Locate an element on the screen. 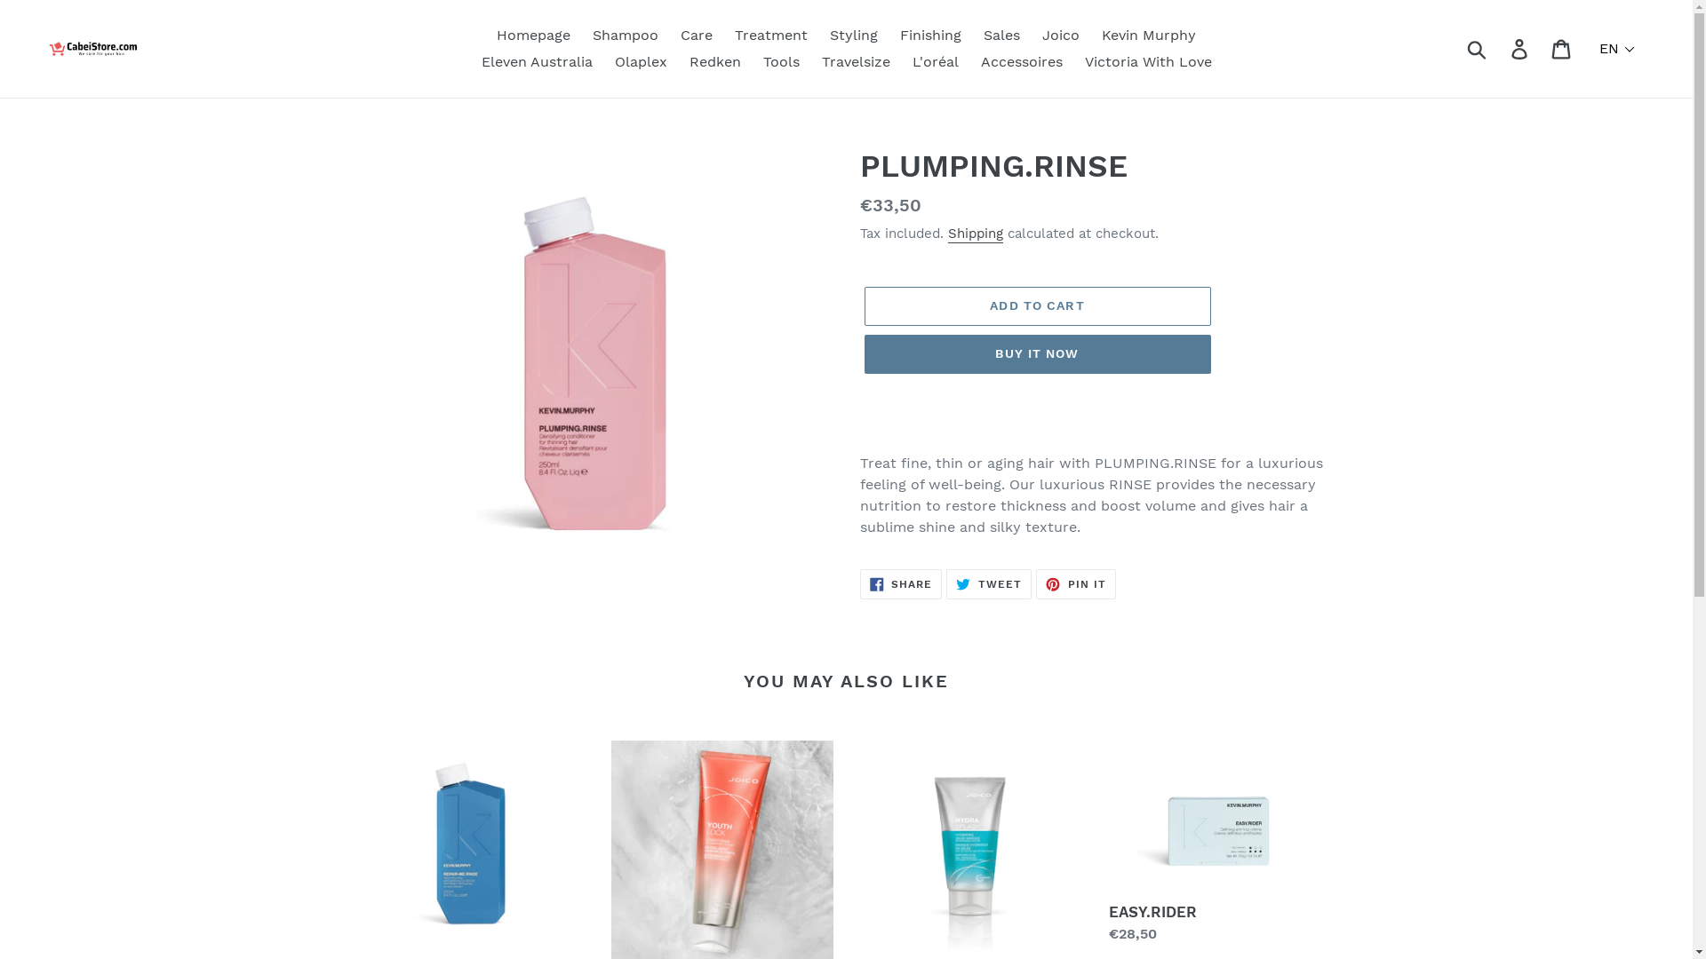 This screenshot has height=959, width=1706. Travelsize is located at coordinates (855, 62).